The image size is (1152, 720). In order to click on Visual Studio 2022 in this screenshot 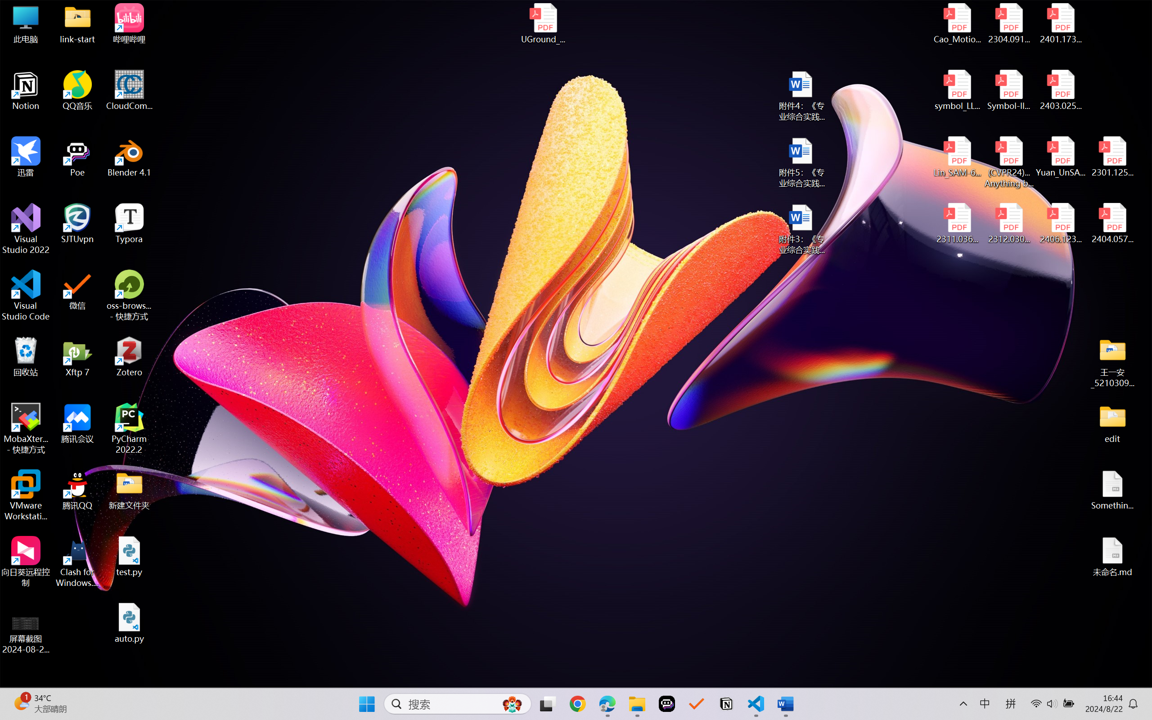, I will do `click(26, 229)`.